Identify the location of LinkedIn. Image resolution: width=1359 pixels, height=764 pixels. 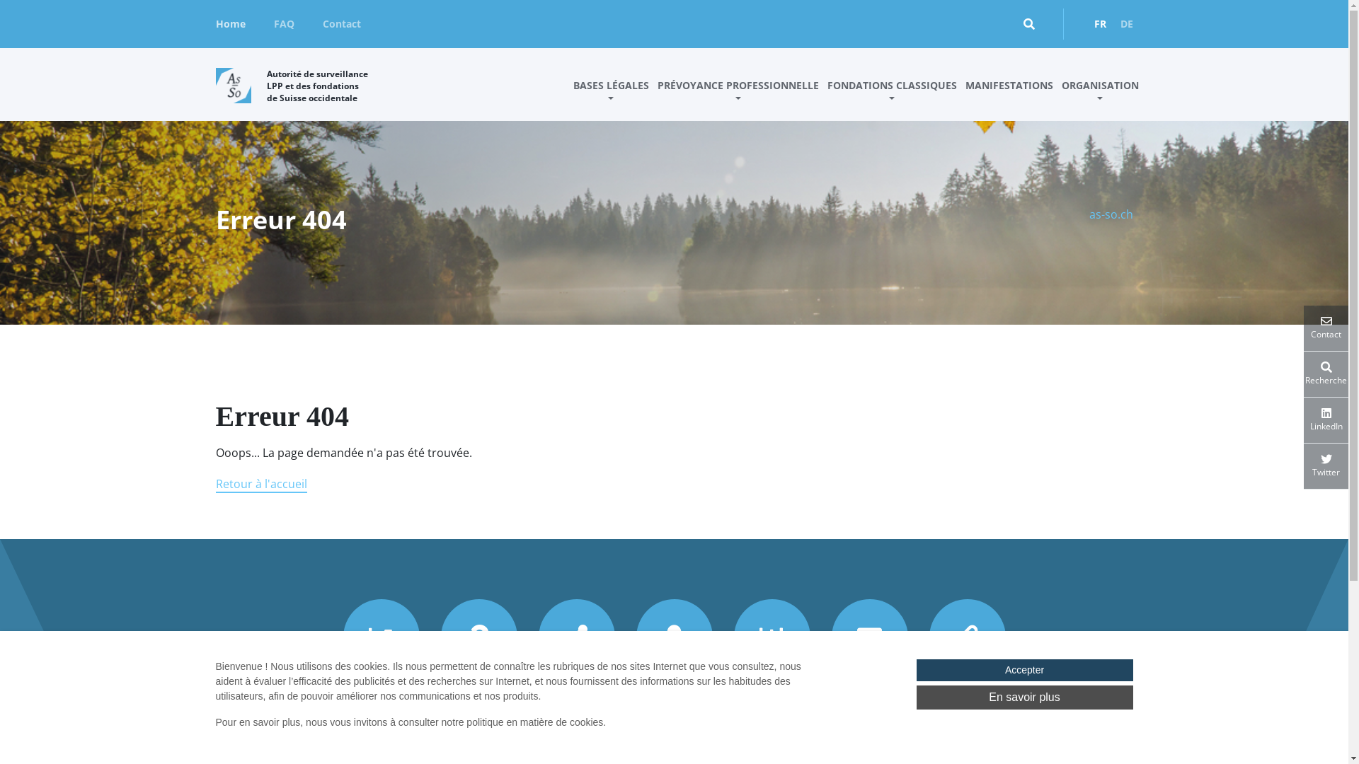
(1326, 420).